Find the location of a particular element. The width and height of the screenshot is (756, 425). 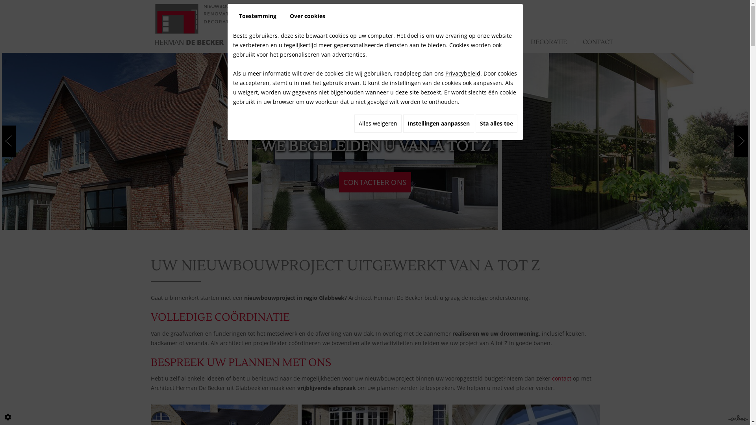

Cookie-instelling bewerken is located at coordinates (8, 417).